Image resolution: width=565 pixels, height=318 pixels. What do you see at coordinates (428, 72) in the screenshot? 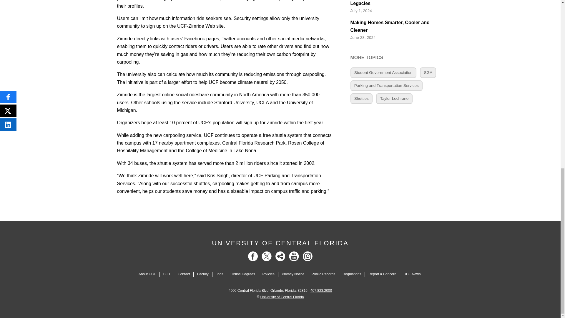
I see `SGA` at bounding box center [428, 72].